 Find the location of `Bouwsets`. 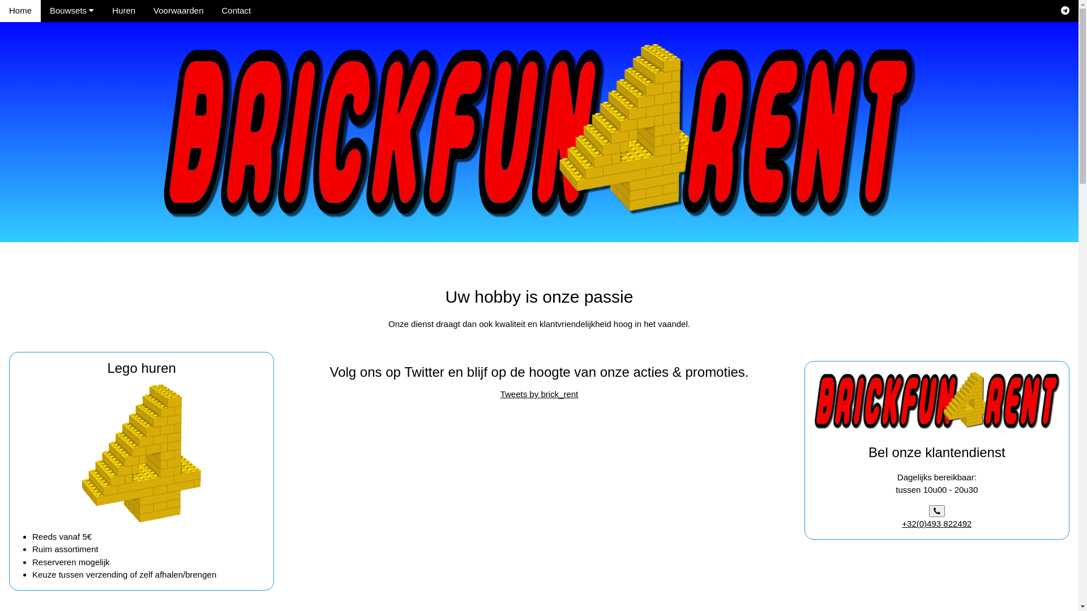

Bouwsets is located at coordinates (72, 11).